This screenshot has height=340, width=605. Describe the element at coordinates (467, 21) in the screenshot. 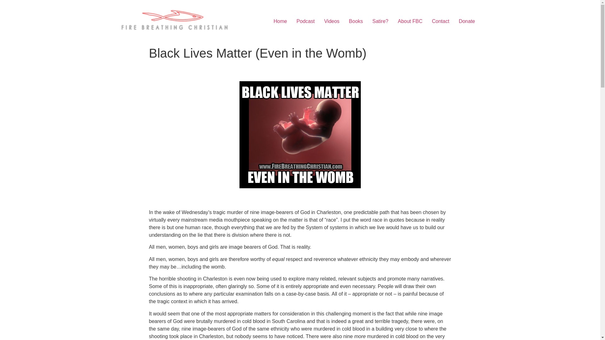

I see `Donate` at that location.